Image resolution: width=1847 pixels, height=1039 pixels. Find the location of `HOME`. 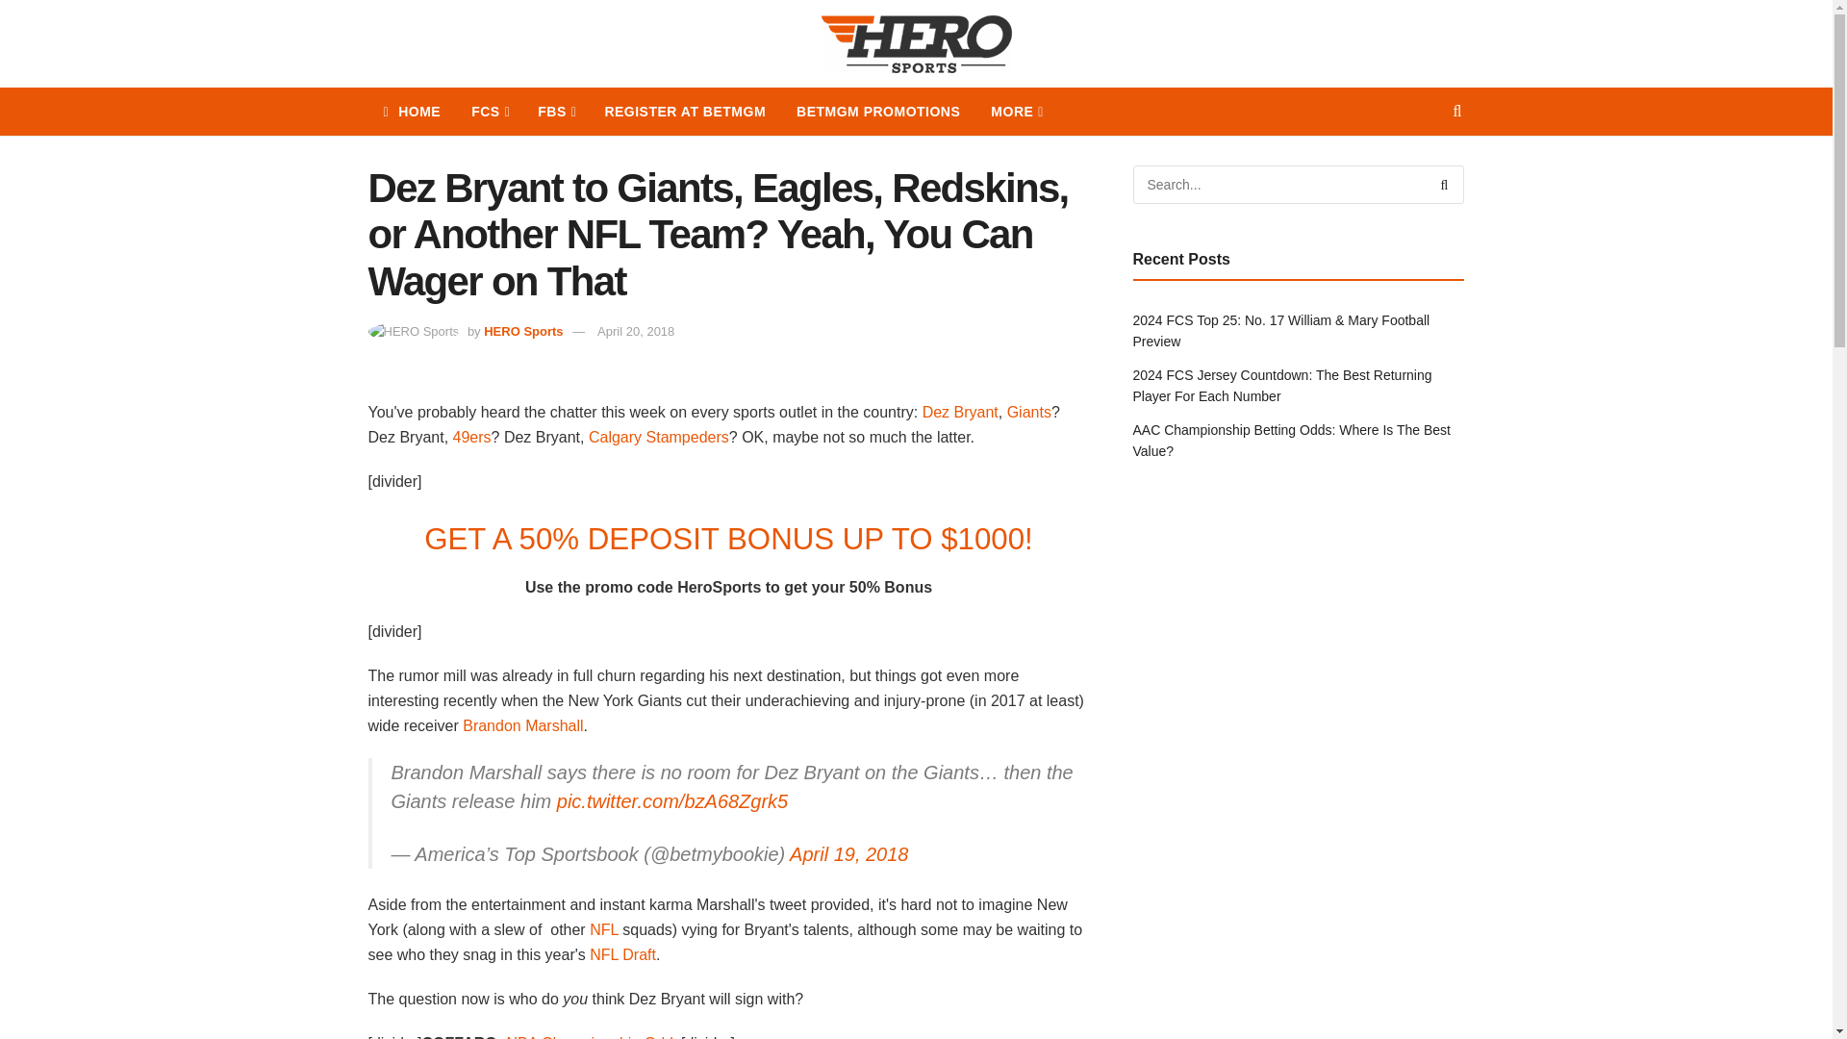

HOME is located at coordinates (412, 112).